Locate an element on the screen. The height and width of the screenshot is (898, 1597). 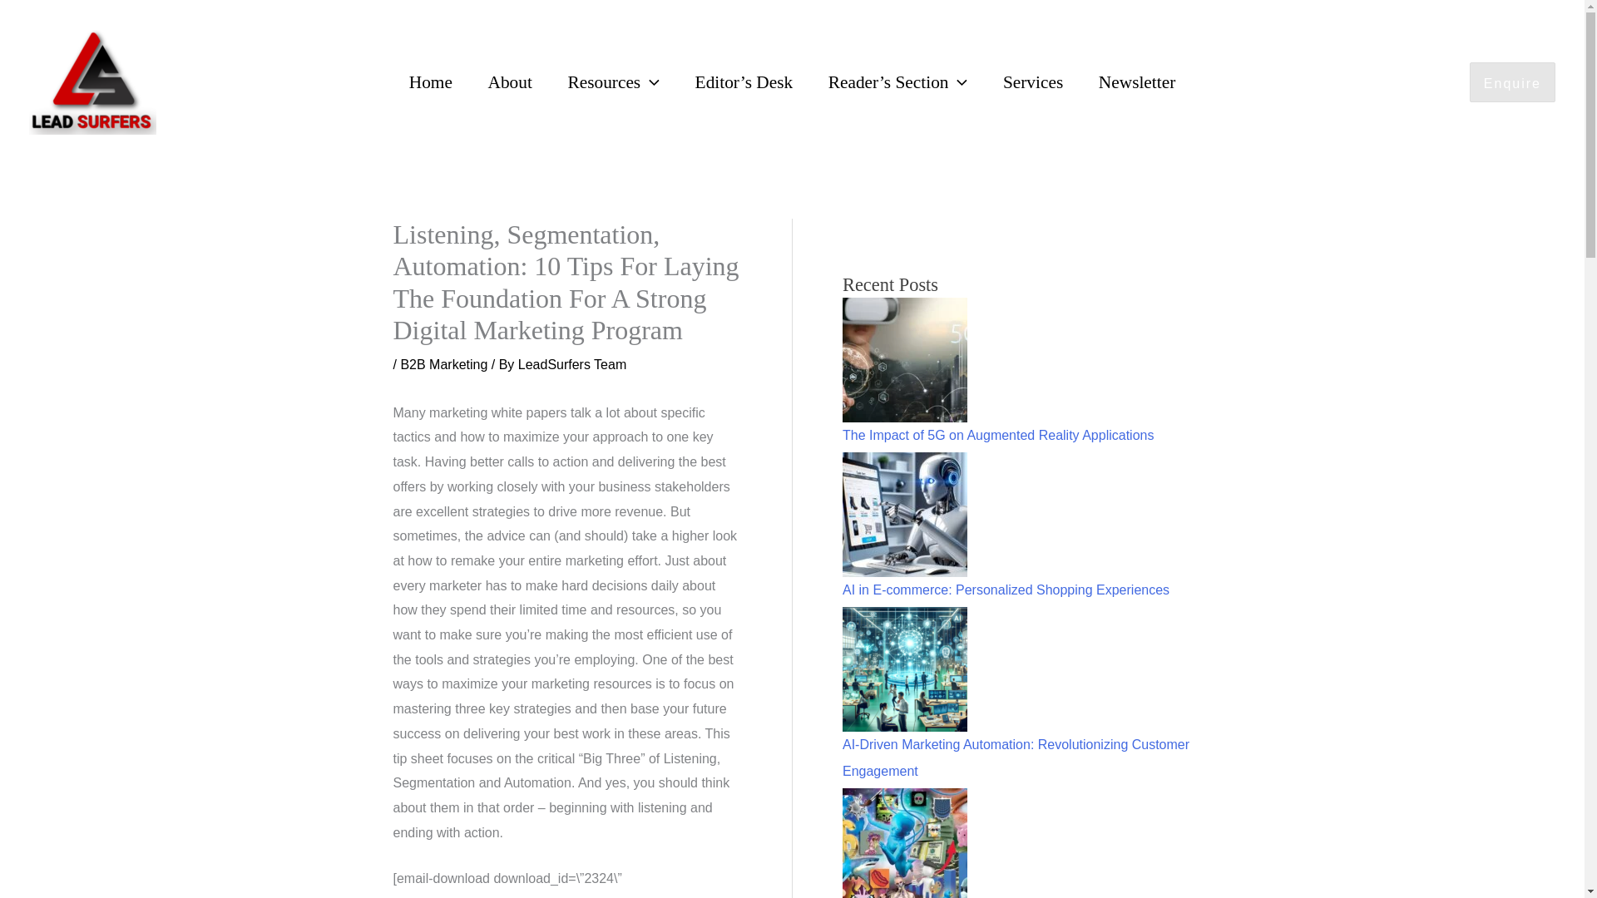
Enquire is located at coordinates (1512, 81).